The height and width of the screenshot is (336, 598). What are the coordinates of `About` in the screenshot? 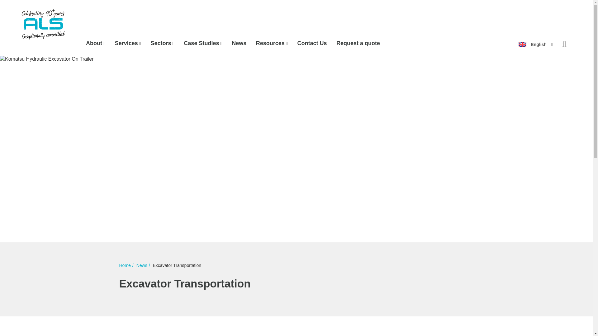 It's located at (93, 43).